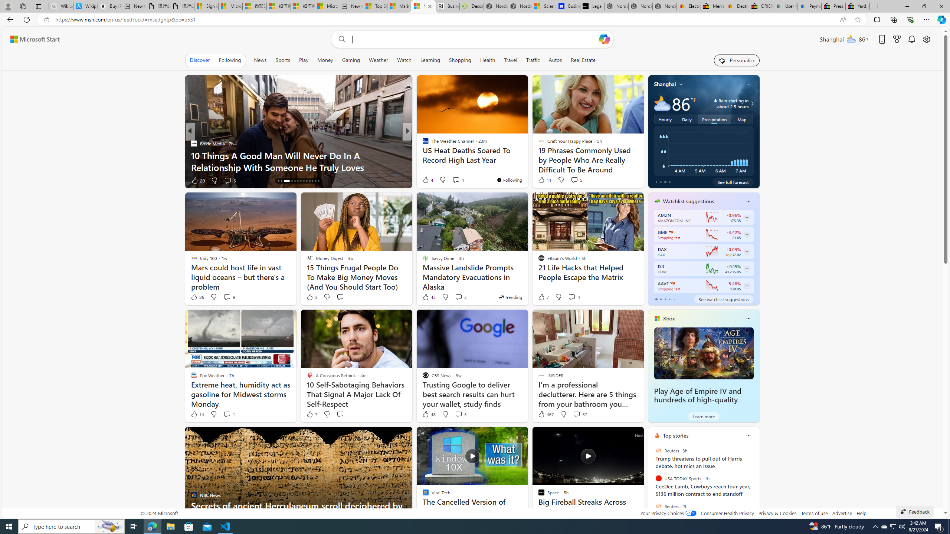 The height and width of the screenshot is (534, 950). What do you see at coordinates (487, 60) in the screenshot?
I see `Health` at bounding box center [487, 60].